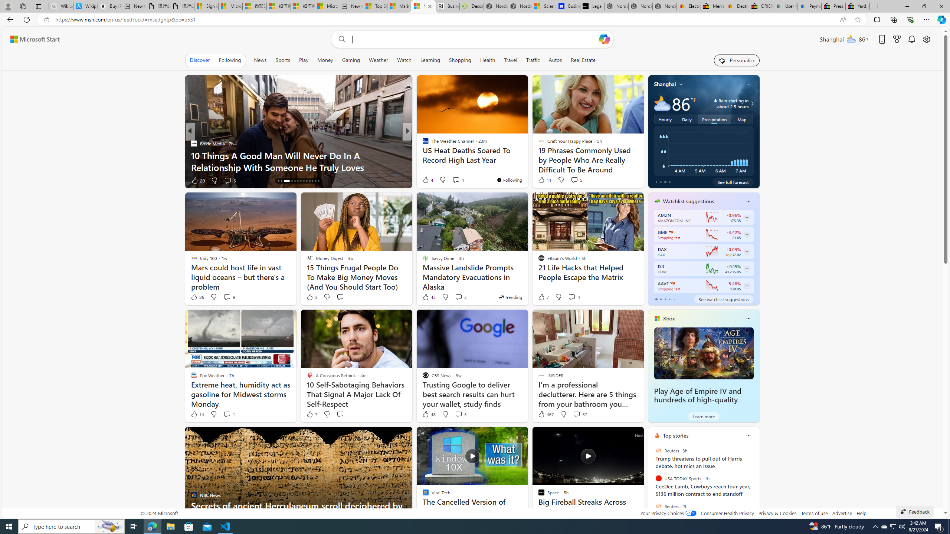 The height and width of the screenshot is (534, 950). What do you see at coordinates (487, 60) in the screenshot?
I see `Health` at bounding box center [487, 60].